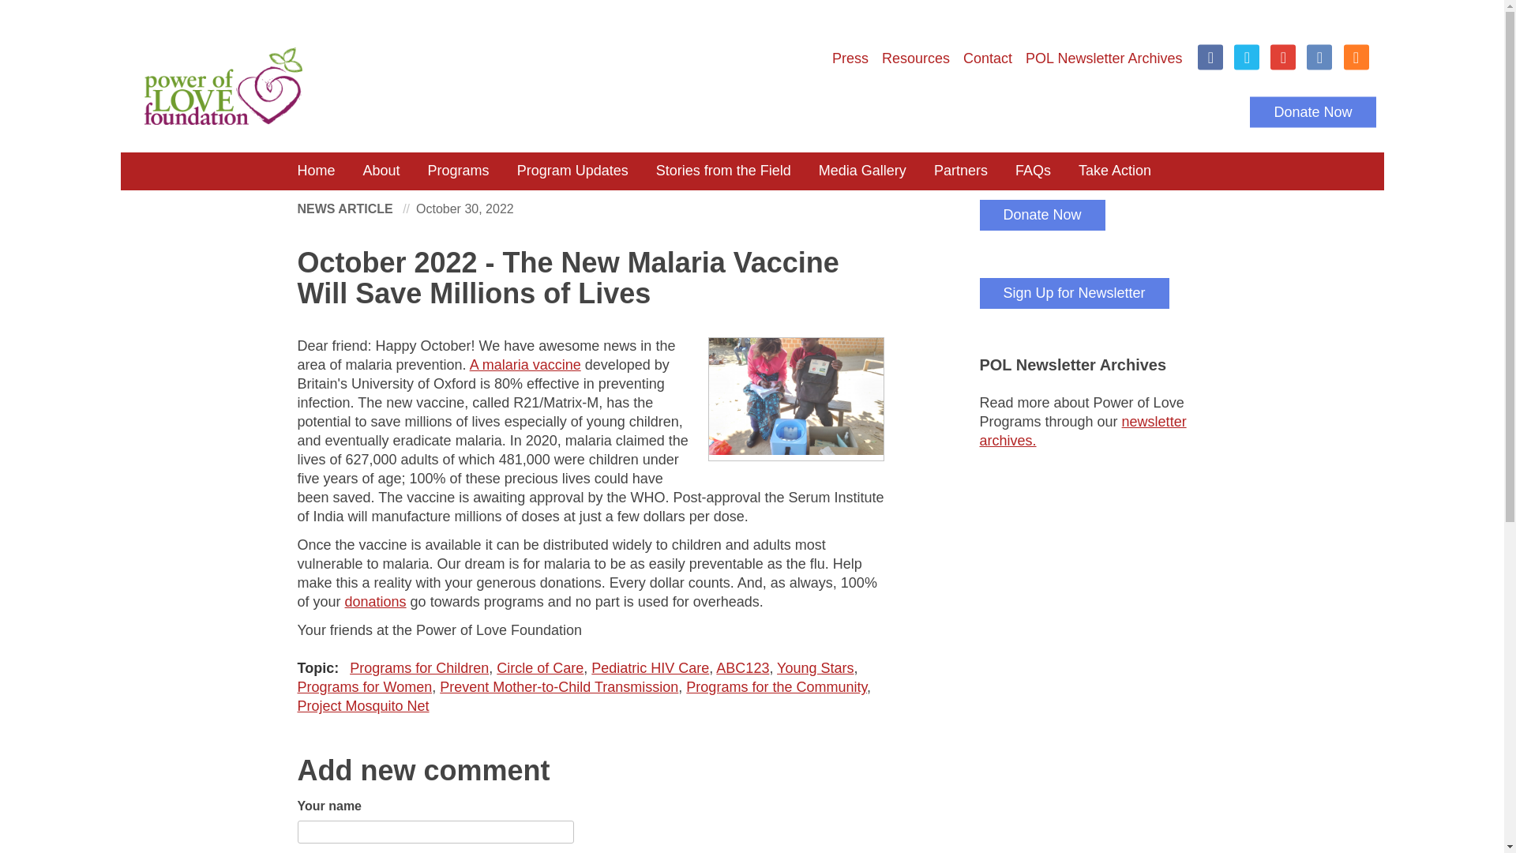 The height and width of the screenshot is (853, 1516). Describe the element at coordinates (418, 668) in the screenshot. I see `Programs for Children` at that location.